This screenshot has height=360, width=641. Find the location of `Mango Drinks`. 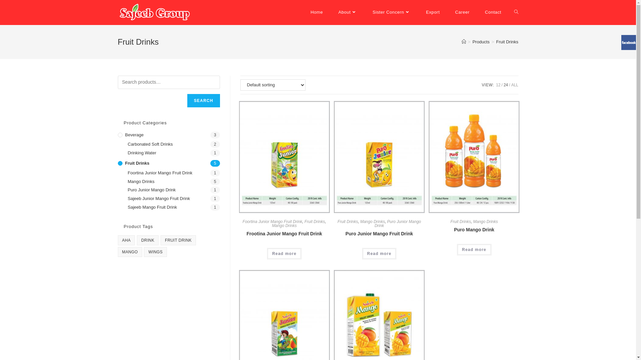

Mango Drinks is located at coordinates (373, 222).